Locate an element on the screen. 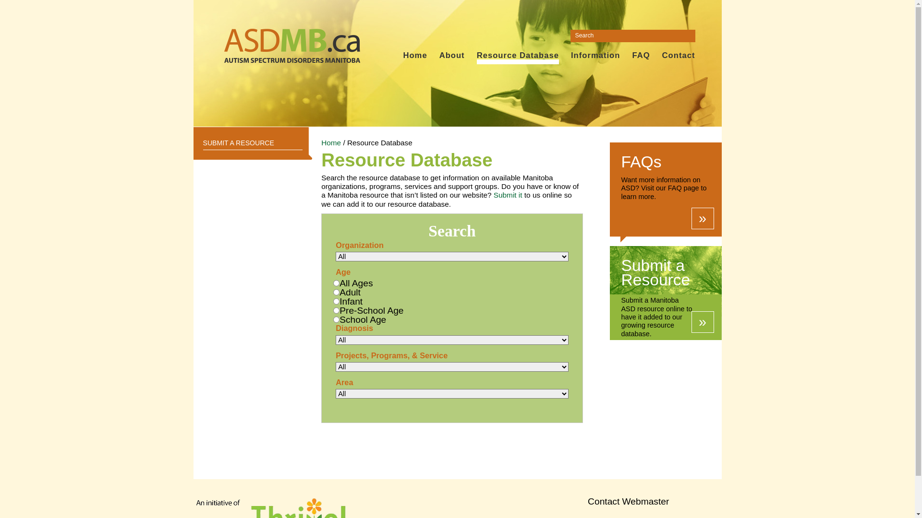  SUBMIT A RESOURCE is located at coordinates (253, 143).